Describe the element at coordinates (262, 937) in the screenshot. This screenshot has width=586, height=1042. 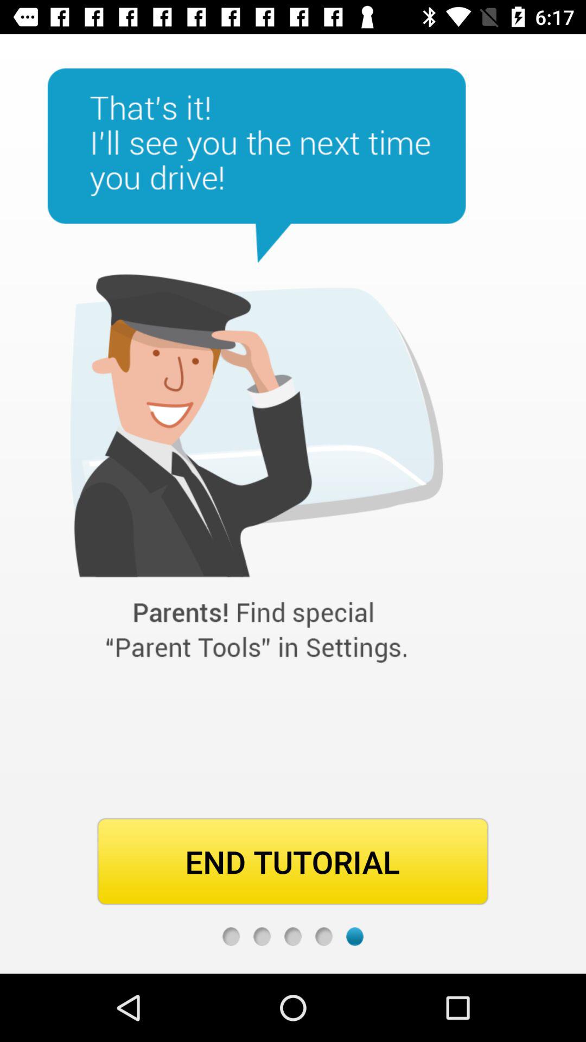
I see `second page` at that location.